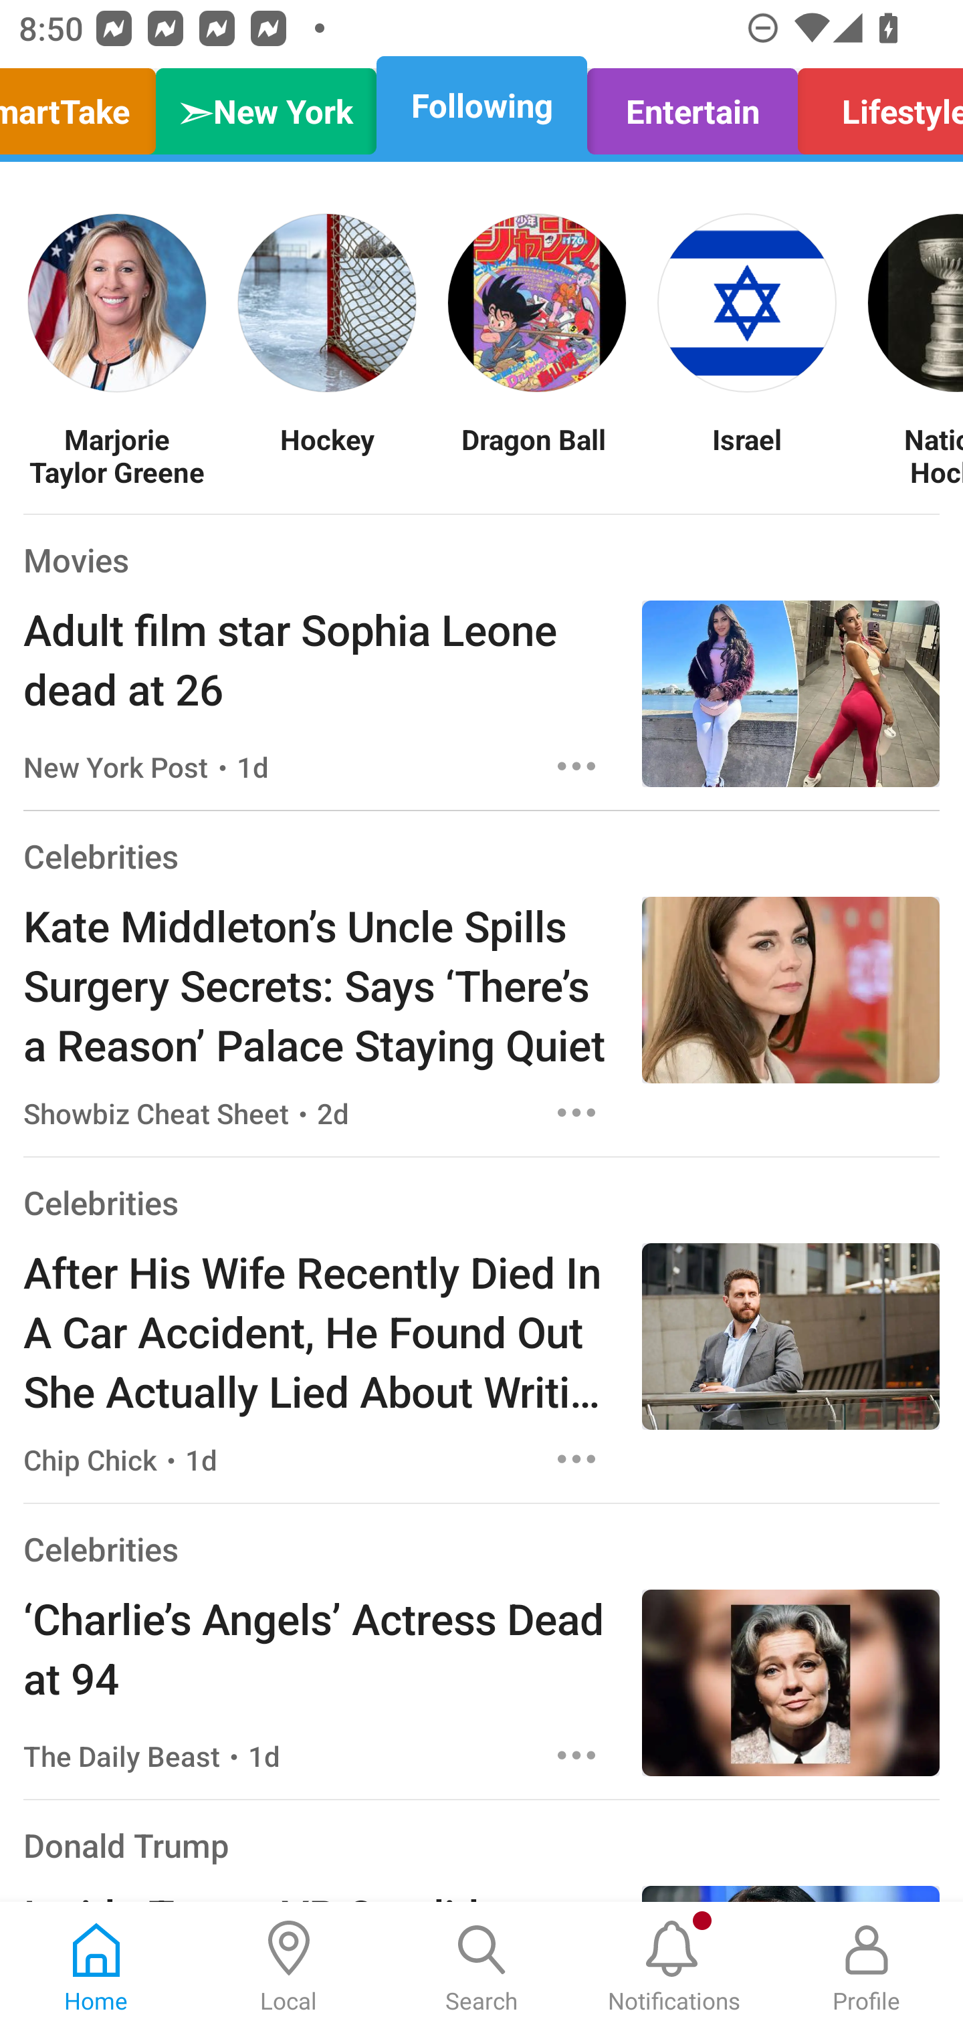  Describe the element at coordinates (536, 455) in the screenshot. I see `Dragon Ball ` at that location.